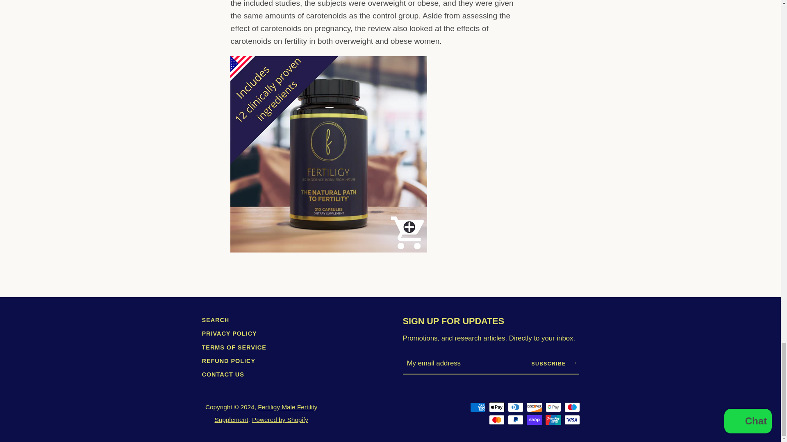 The height and width of the screenshot is (442, 787). I want to click on PayPal, so click(515, 420).